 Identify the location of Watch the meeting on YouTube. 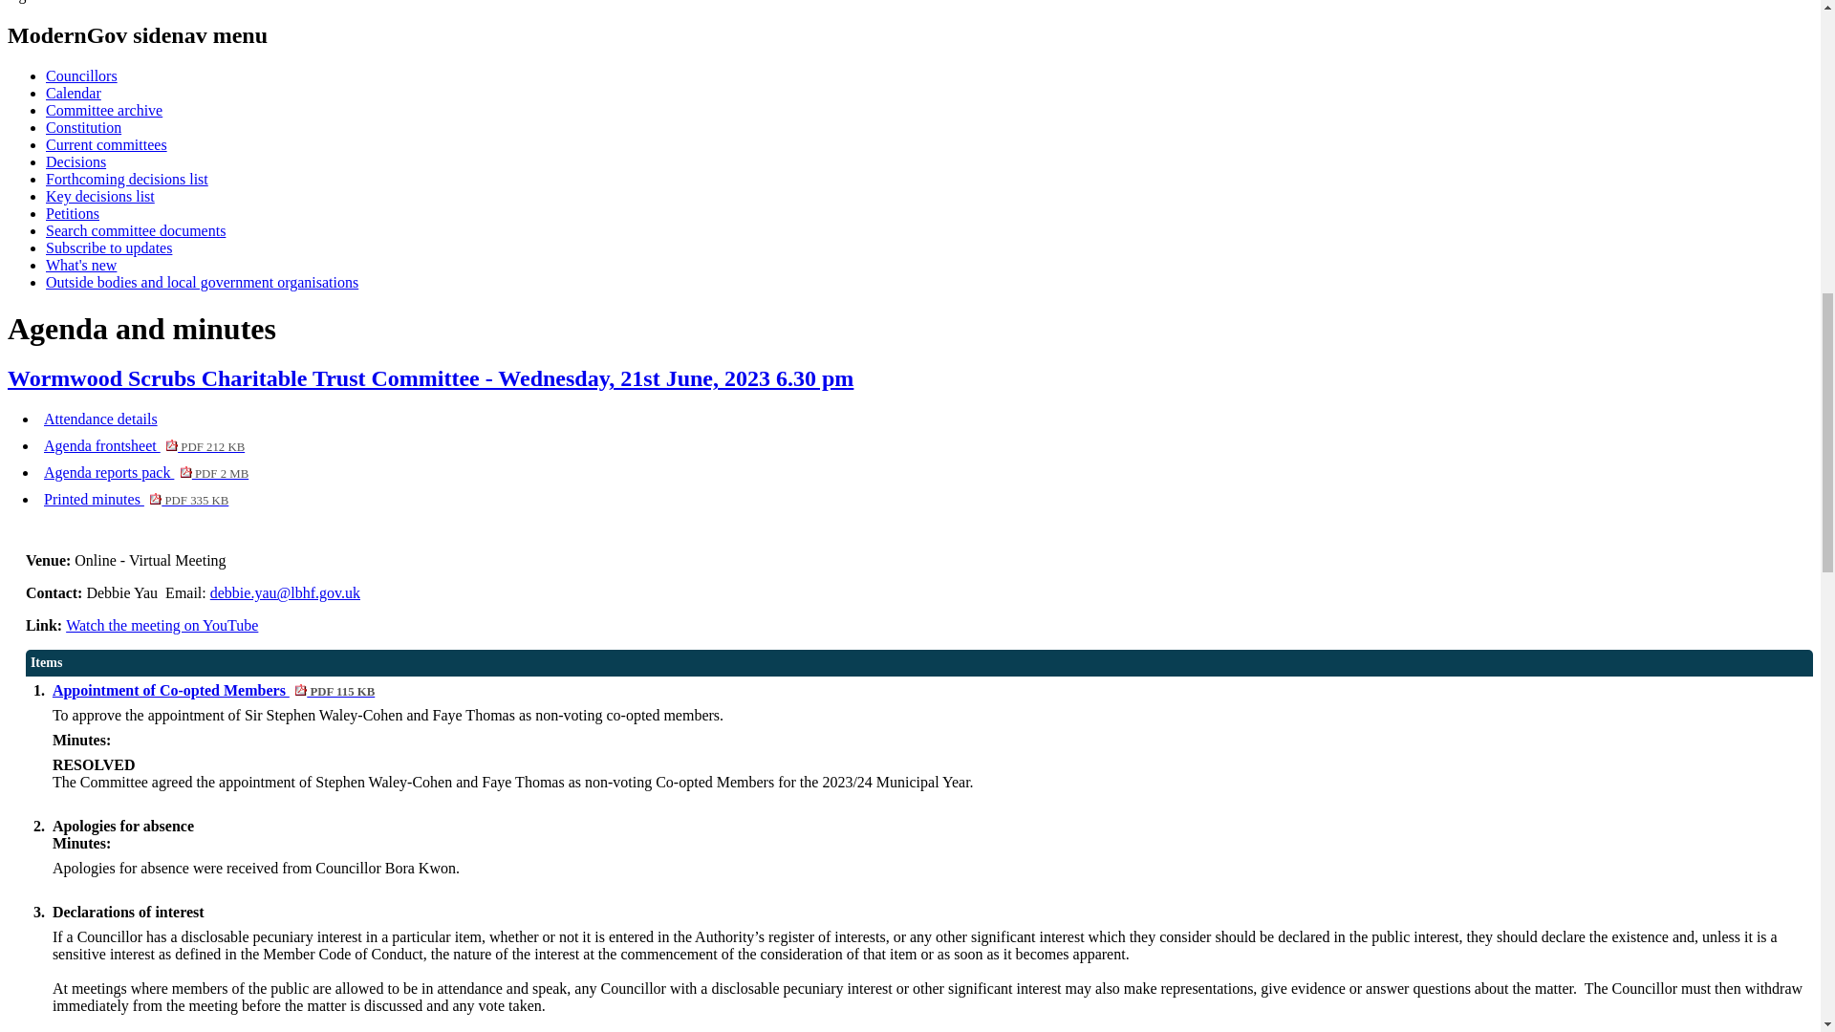
(162, 625).